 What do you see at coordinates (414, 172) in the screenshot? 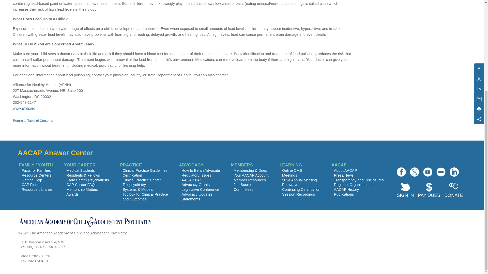
I see `Follow us on Twitter!` at bounding box center [414, 172].